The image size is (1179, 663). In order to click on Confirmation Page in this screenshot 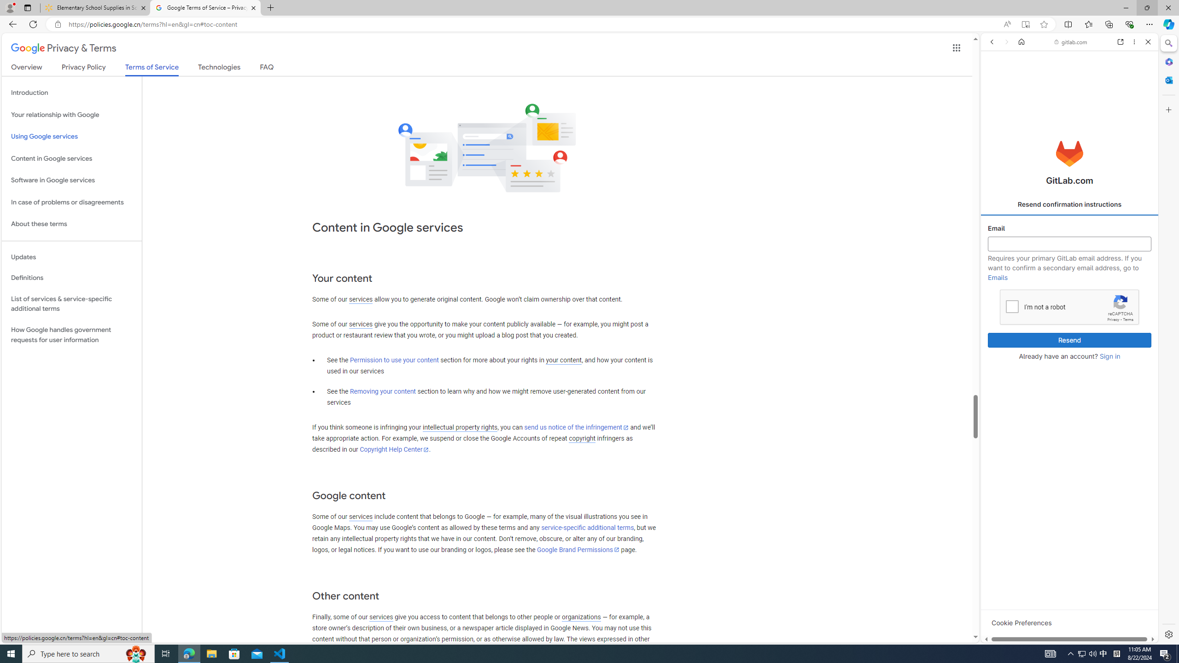, I will do `click(1069, 315)`.